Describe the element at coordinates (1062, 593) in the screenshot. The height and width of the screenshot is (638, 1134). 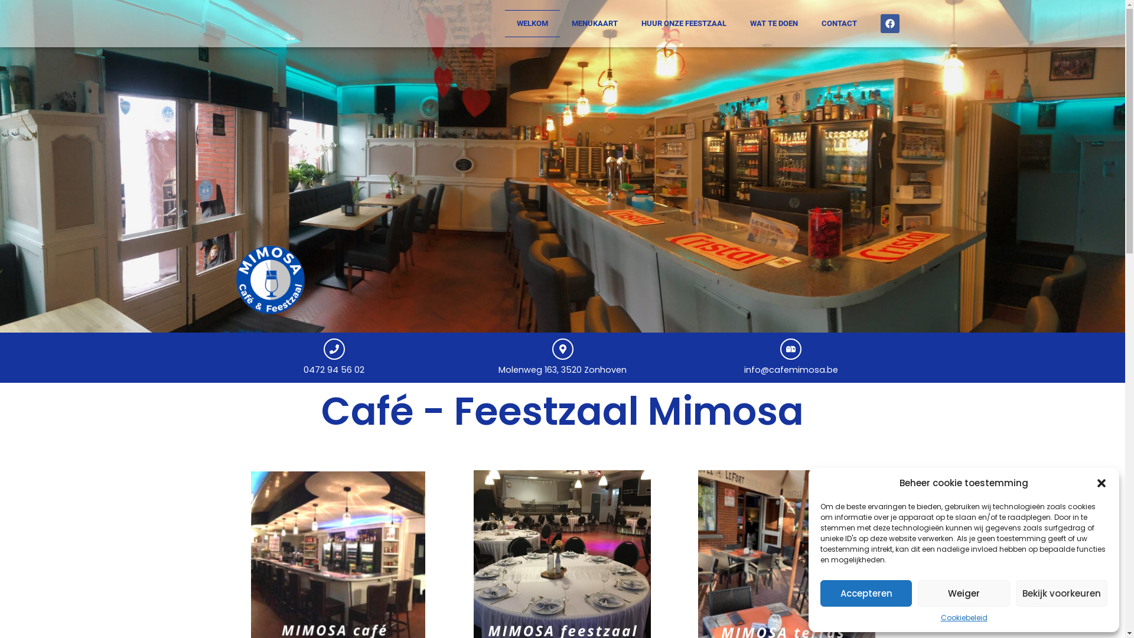
I see `Bekijk voorkeuren` at that location.